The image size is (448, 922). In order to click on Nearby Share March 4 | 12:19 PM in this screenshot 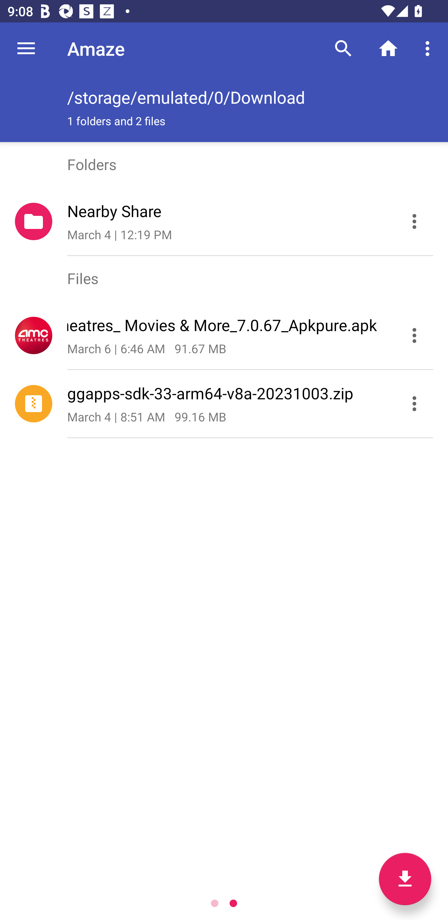, I will do `click(224, 221)`.